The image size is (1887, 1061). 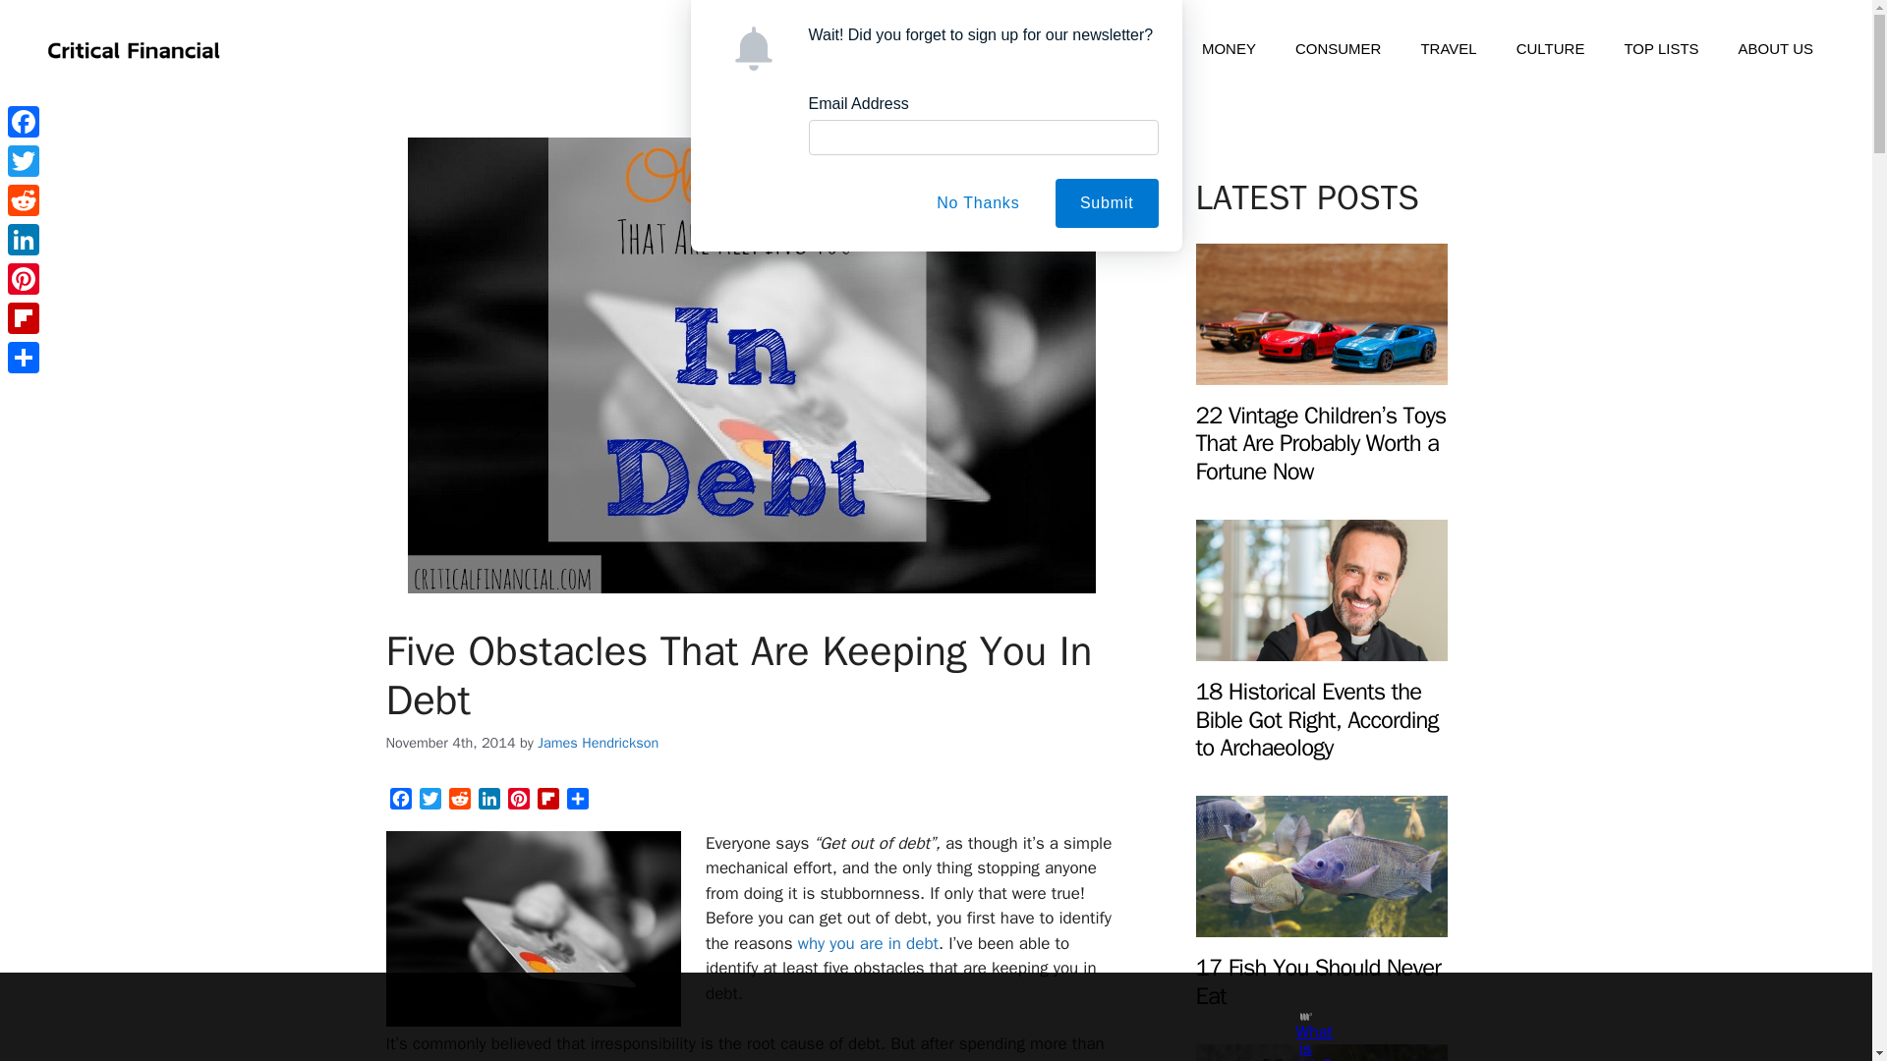 I want to click on Share, so click(x=577, y=802).